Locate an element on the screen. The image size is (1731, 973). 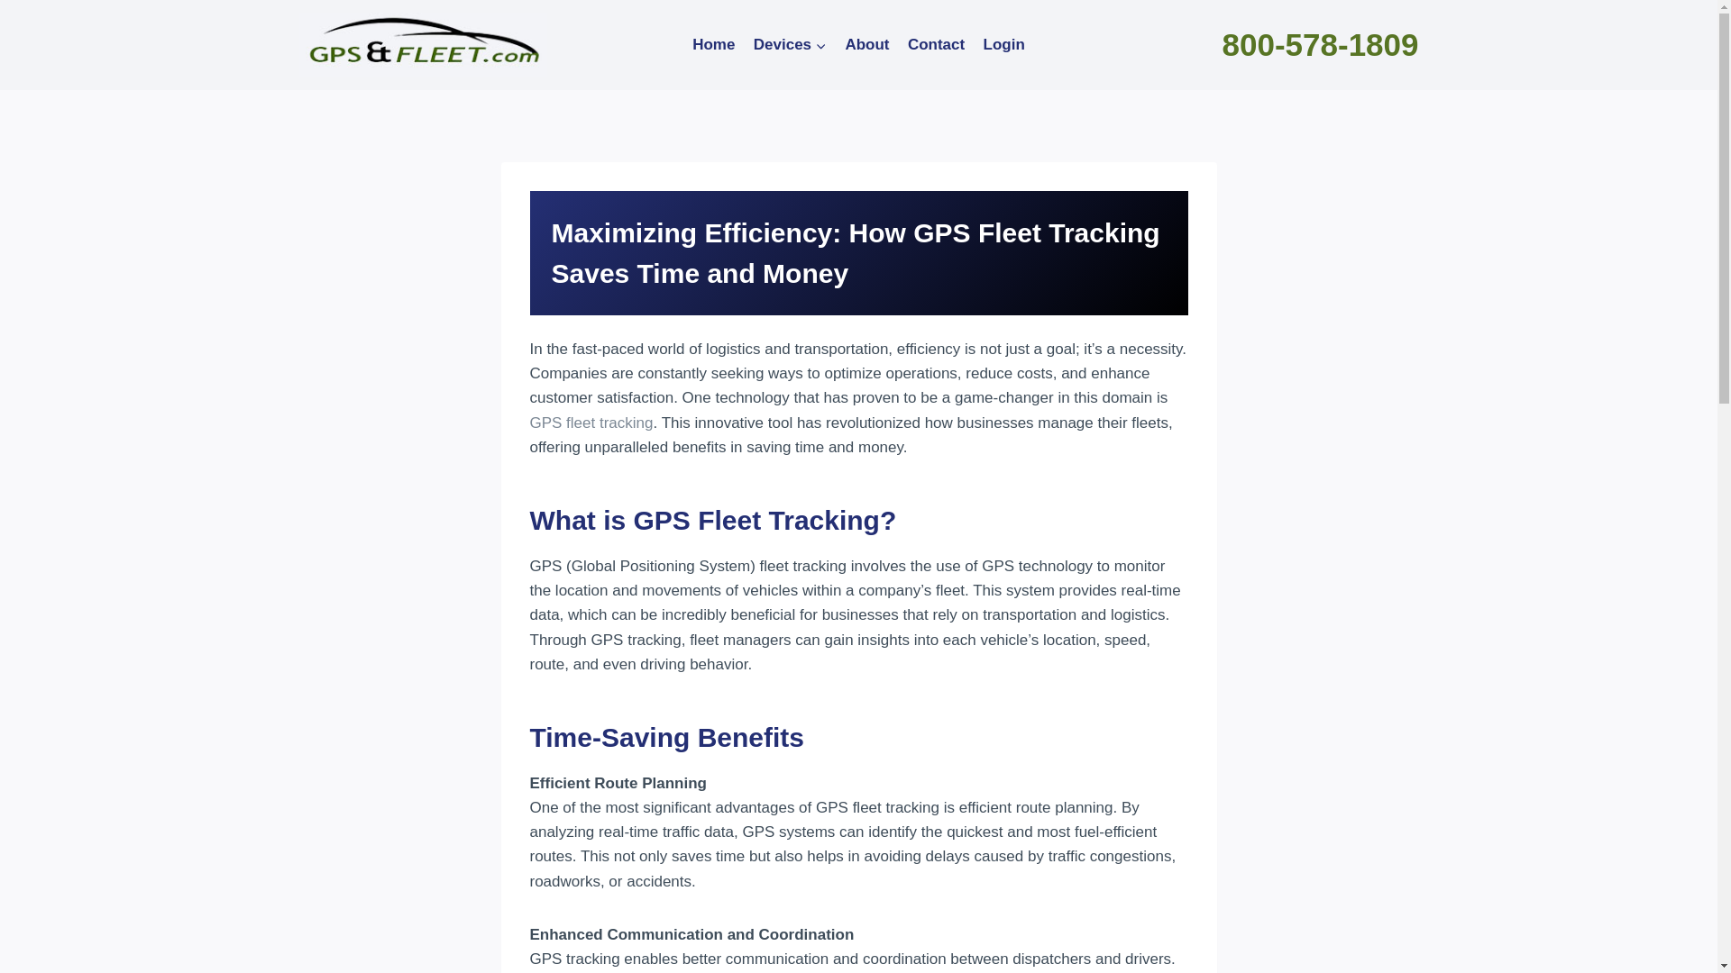
About is located at coordinates (867, 45).